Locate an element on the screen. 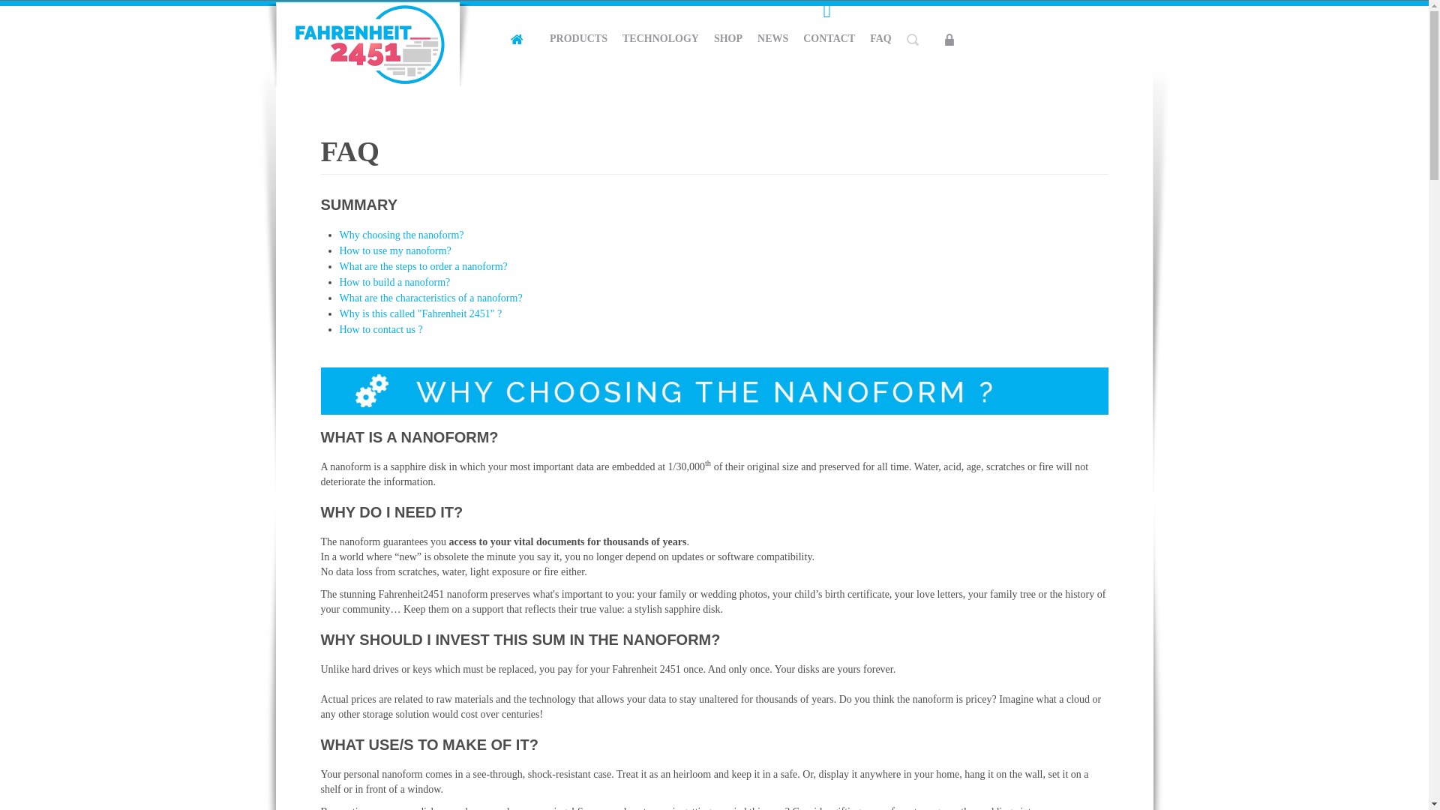 The image size is (1440, 810). FAQ is located at coordinates (350, 151).